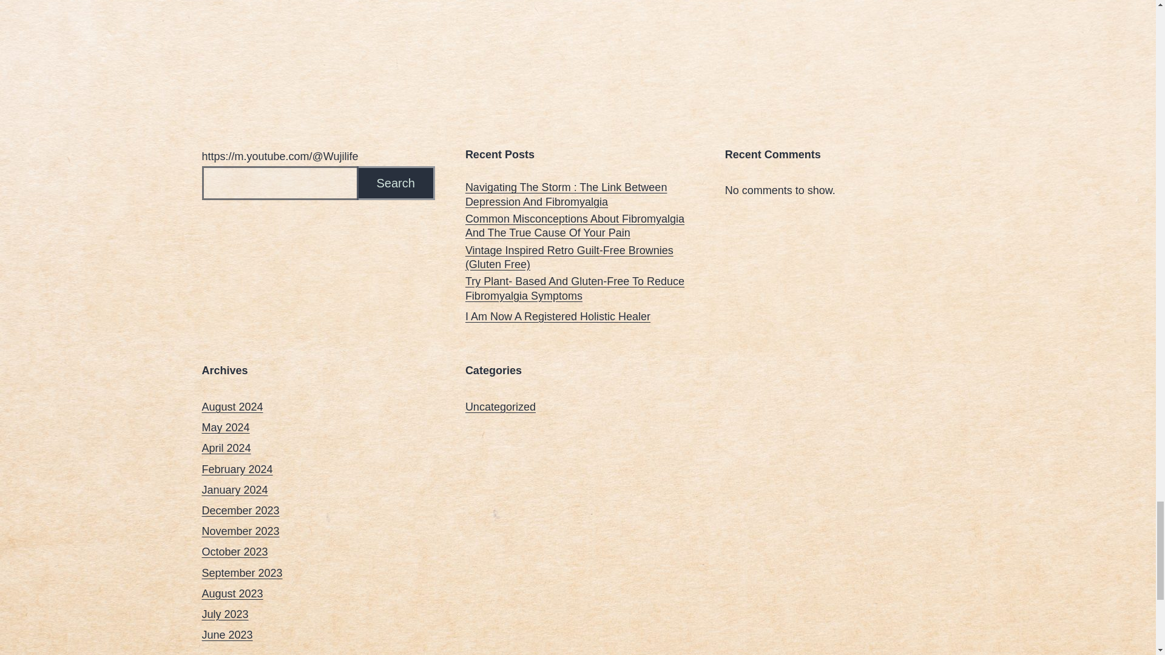 The width and height of the screenshot is (1165, 655). I want to click on January 2024, so click(234, 490).